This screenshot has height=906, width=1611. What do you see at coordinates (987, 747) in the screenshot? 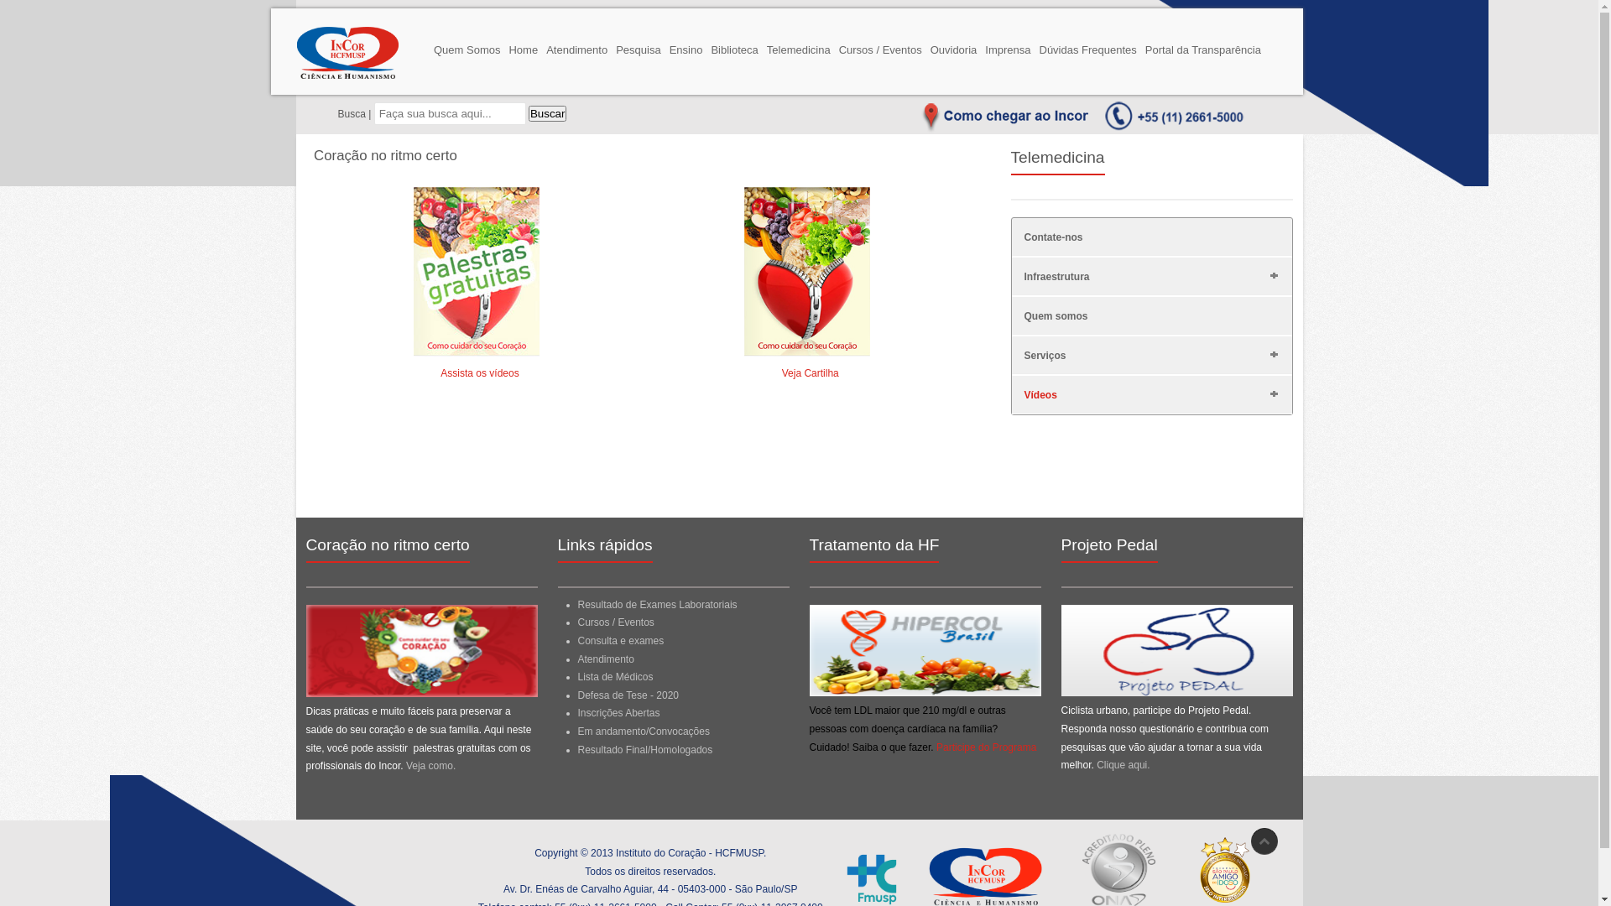
I see `Participe do Programa` at bounding box center [987, 747].